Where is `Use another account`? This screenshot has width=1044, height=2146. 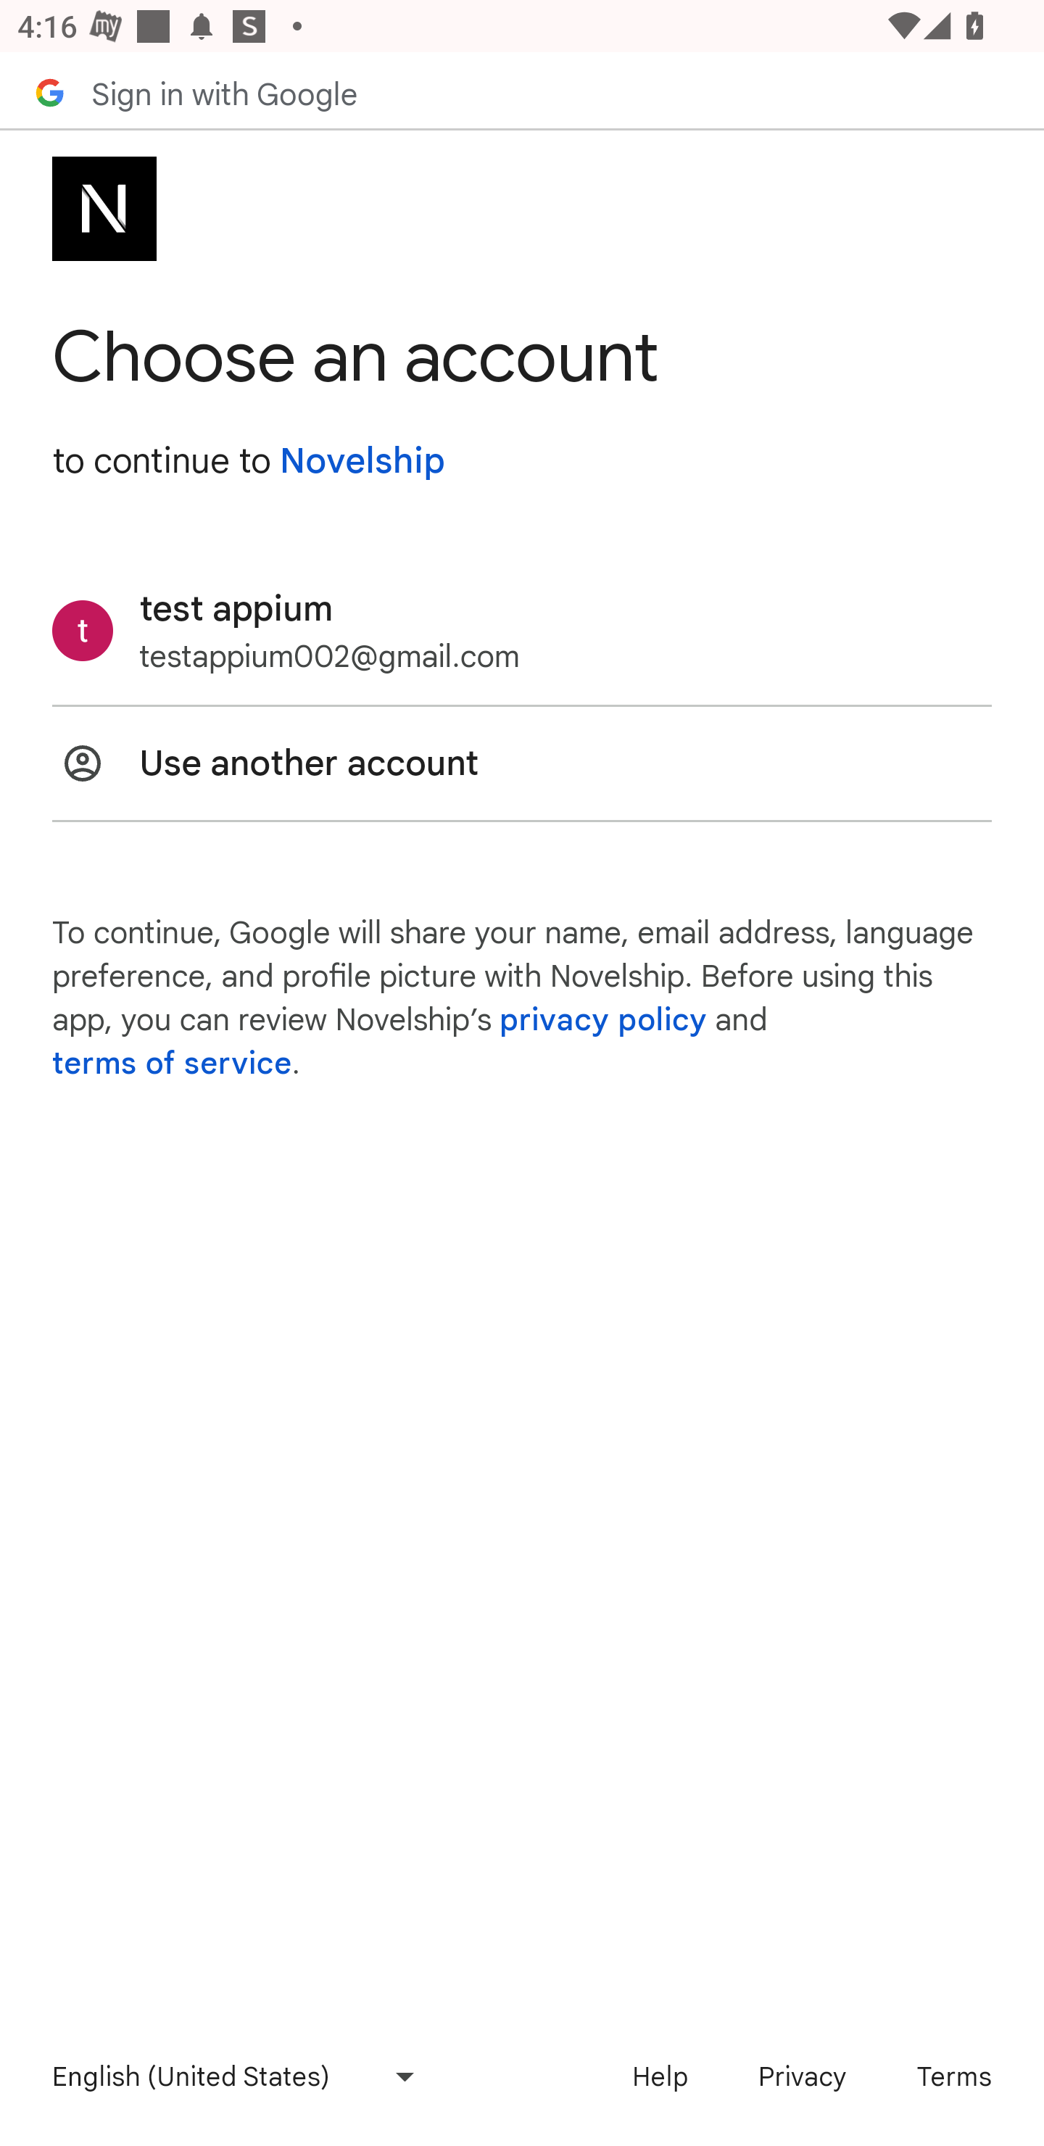
Use another account is located at coordinates (522, 763).